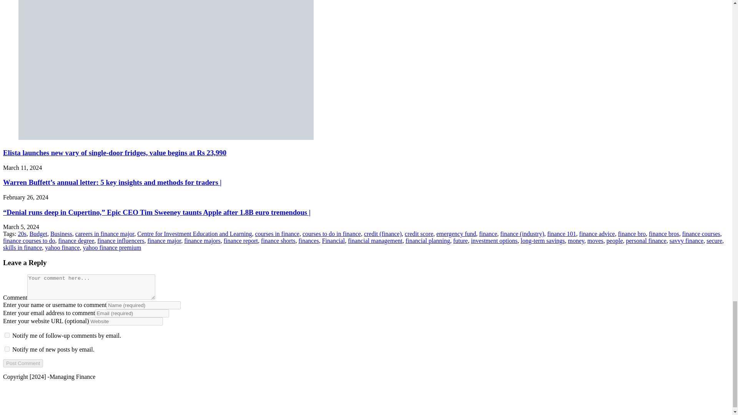 This screenshot has width=738, height=415. What do you see at coordinates (7, 349) in the screenshot?
I see `subscribe` at bounding box center [7, 349].